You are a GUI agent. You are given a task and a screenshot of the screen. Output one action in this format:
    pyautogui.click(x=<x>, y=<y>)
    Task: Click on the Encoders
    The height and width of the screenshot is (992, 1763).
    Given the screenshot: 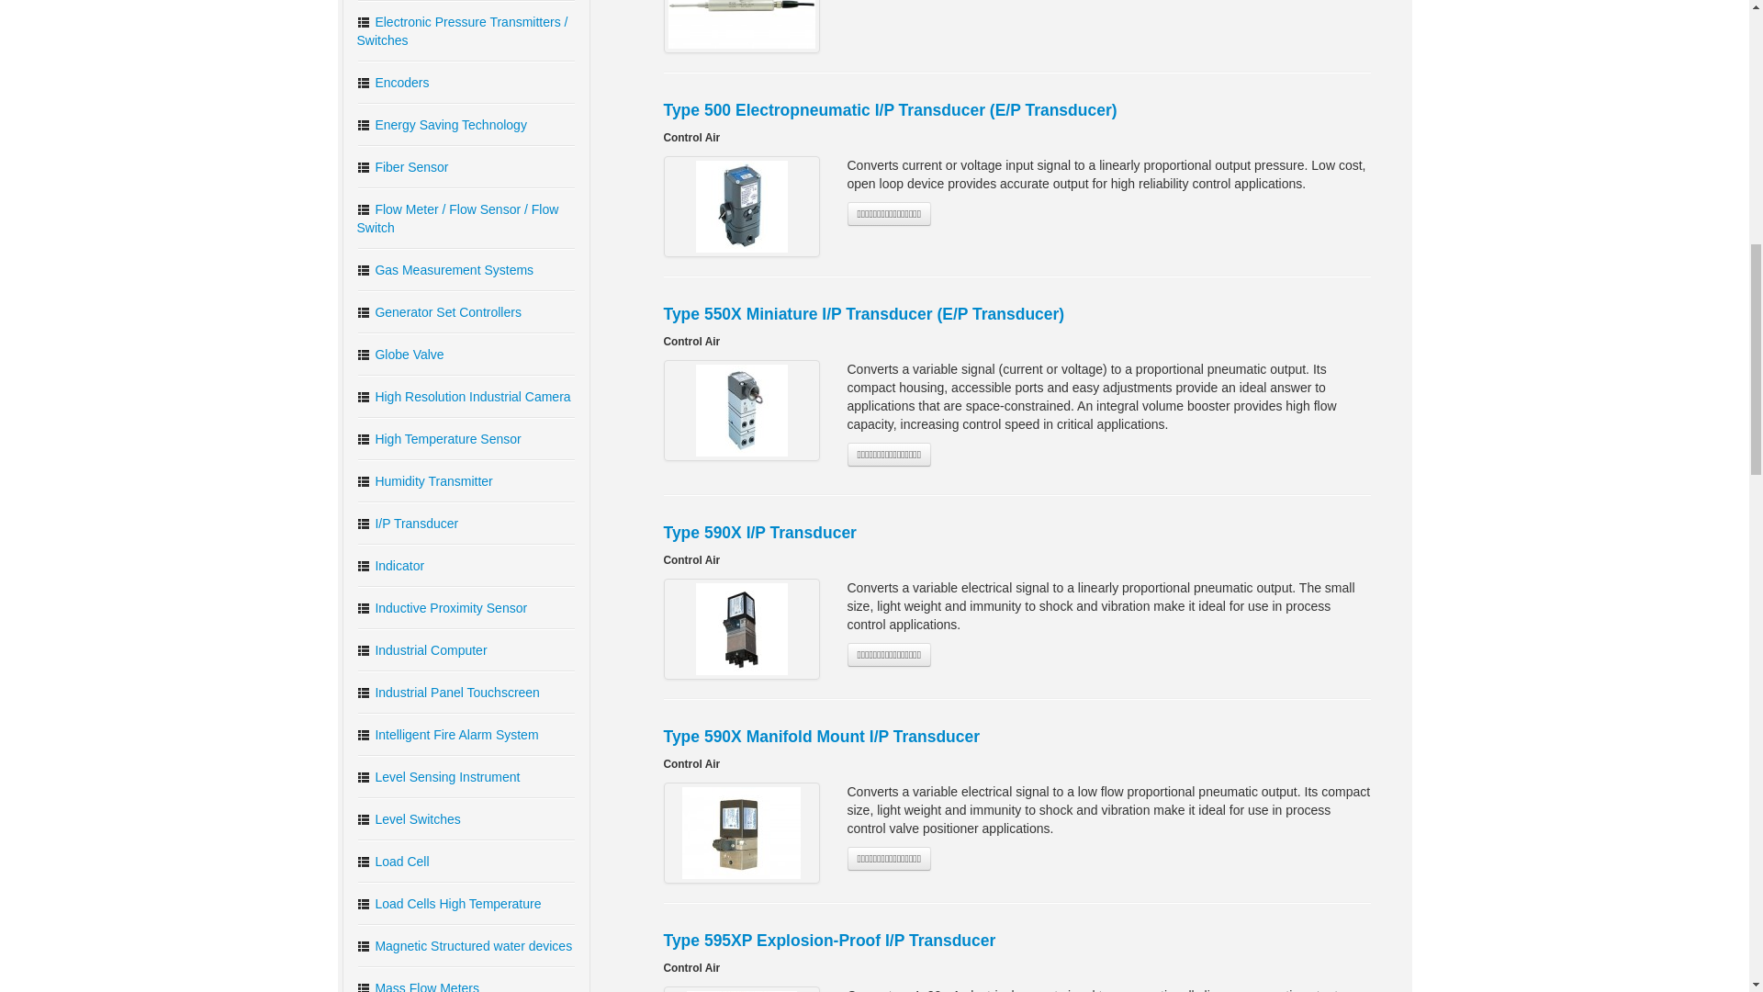 What is the action you would take?
    pyautogui.click(x=466, y=82)
    